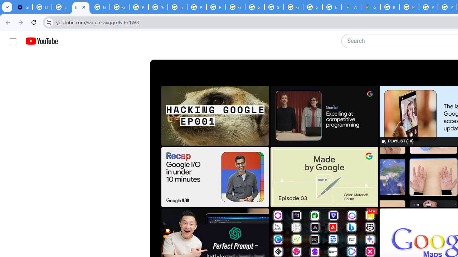 The image size is (458, 257). What do you see at coordinates (120, 7) in the screenshot?
I see `Google Account Help` at bounding box center [120, 7].